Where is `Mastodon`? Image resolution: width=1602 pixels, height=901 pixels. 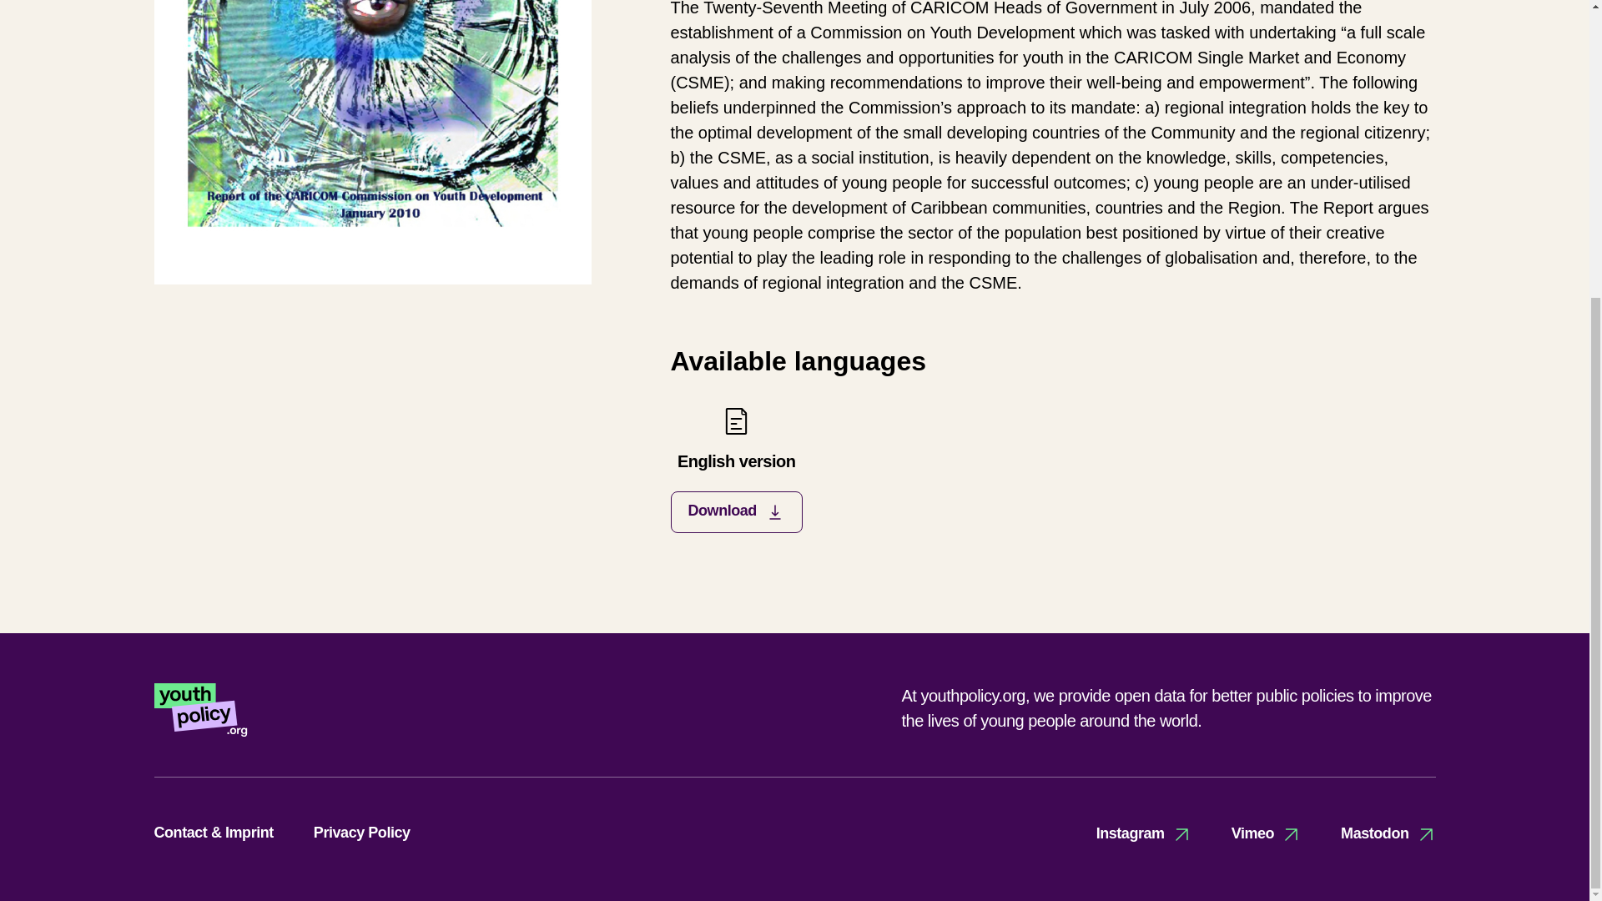
Mastodon is located at coordinates (1388, 833).